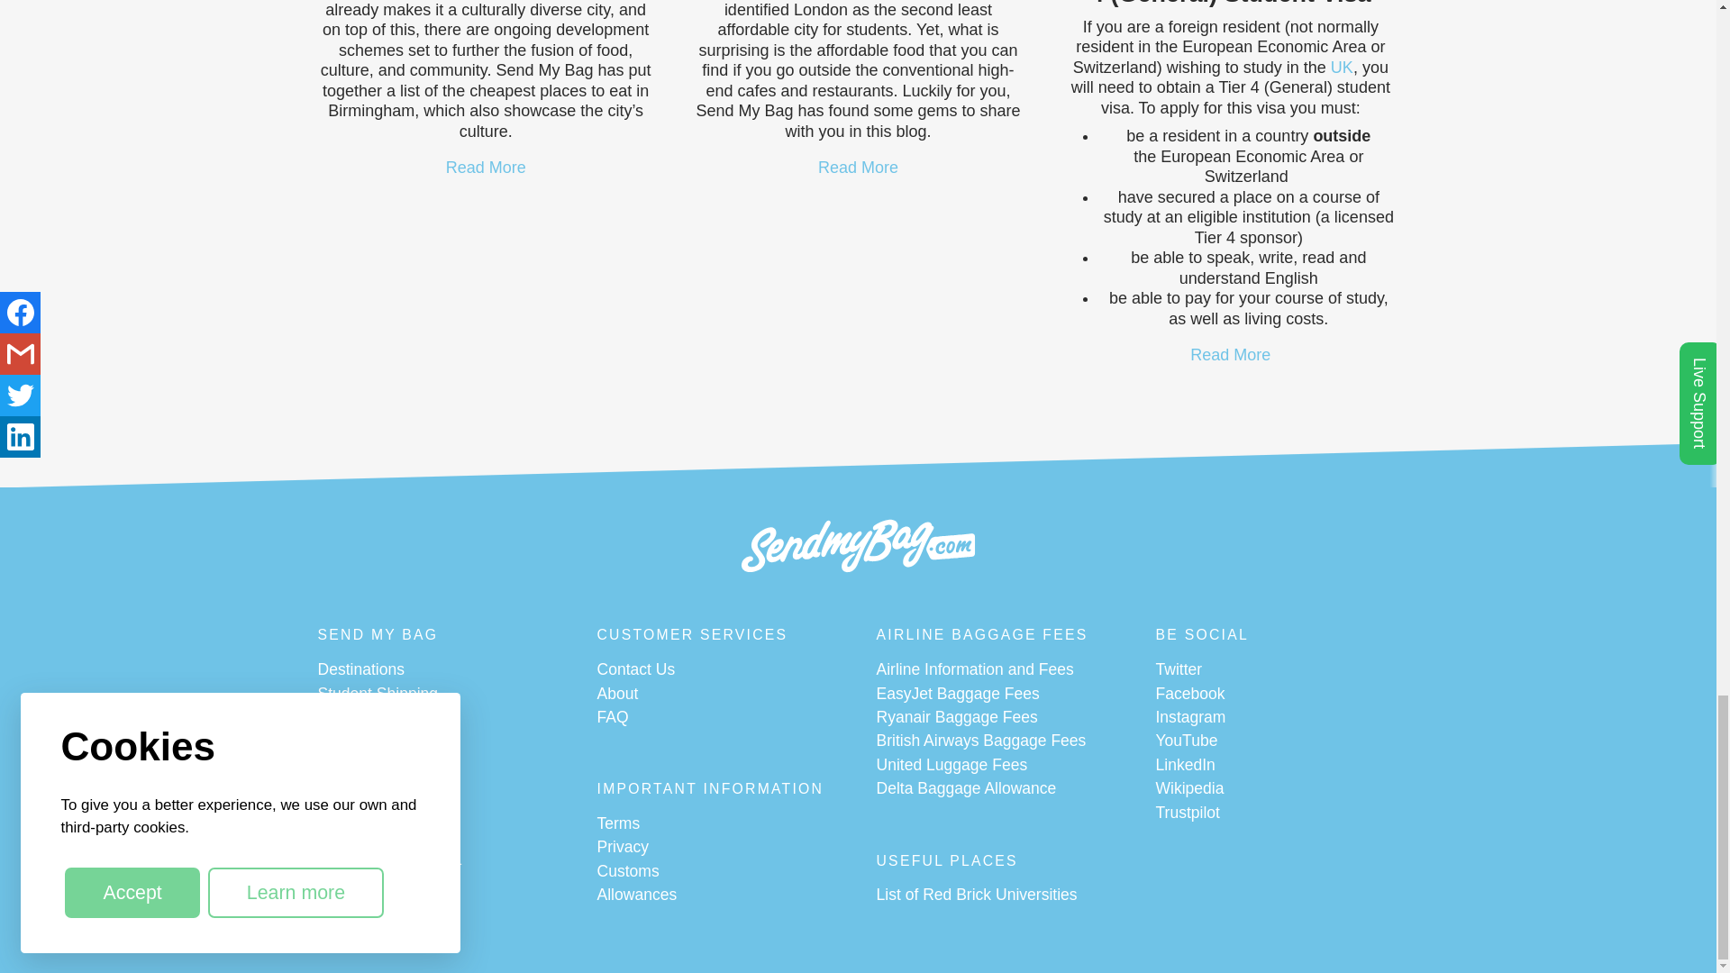 This screenshot has height=973, width=1730. Describe the element at coordinates (375, 836) in the screenshot. I see `Shipping to USA` at that location.